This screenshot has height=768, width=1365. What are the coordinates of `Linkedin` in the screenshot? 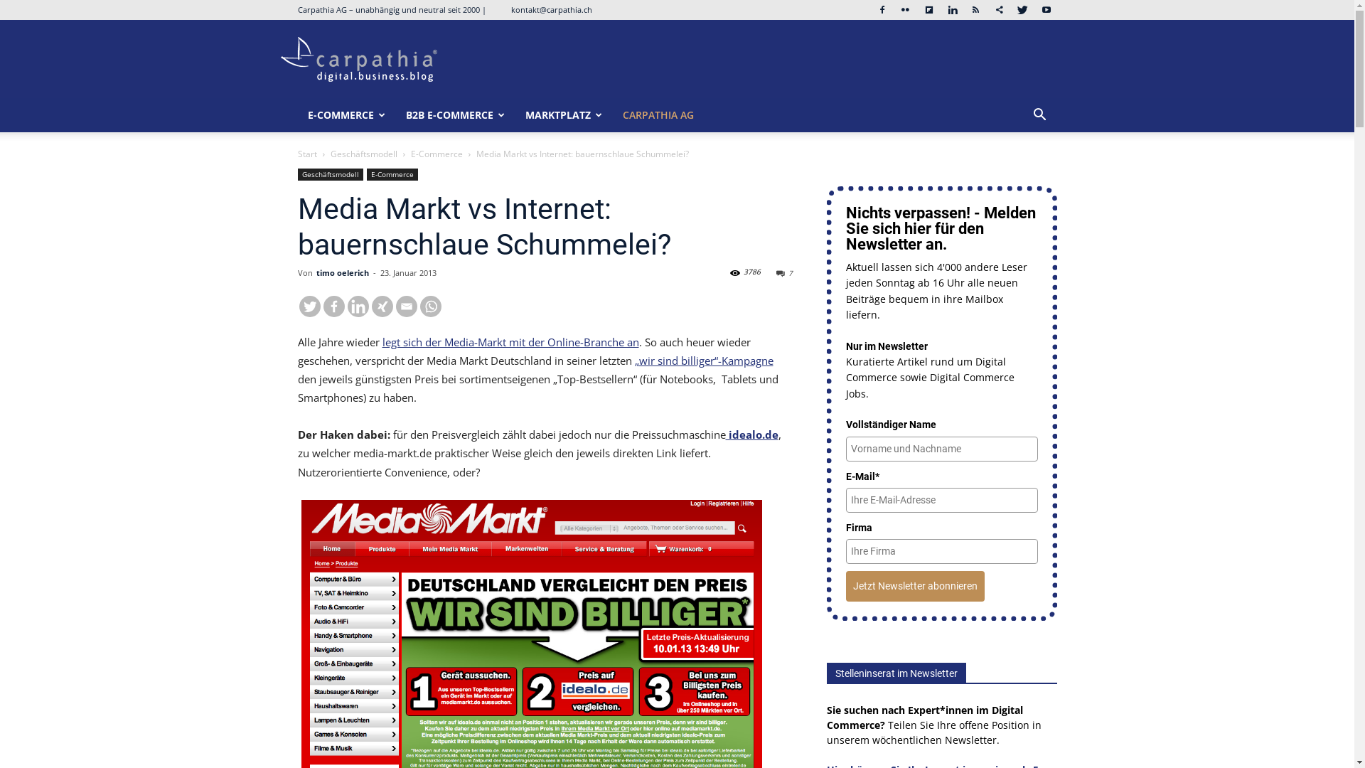 It's located at (952, 10).